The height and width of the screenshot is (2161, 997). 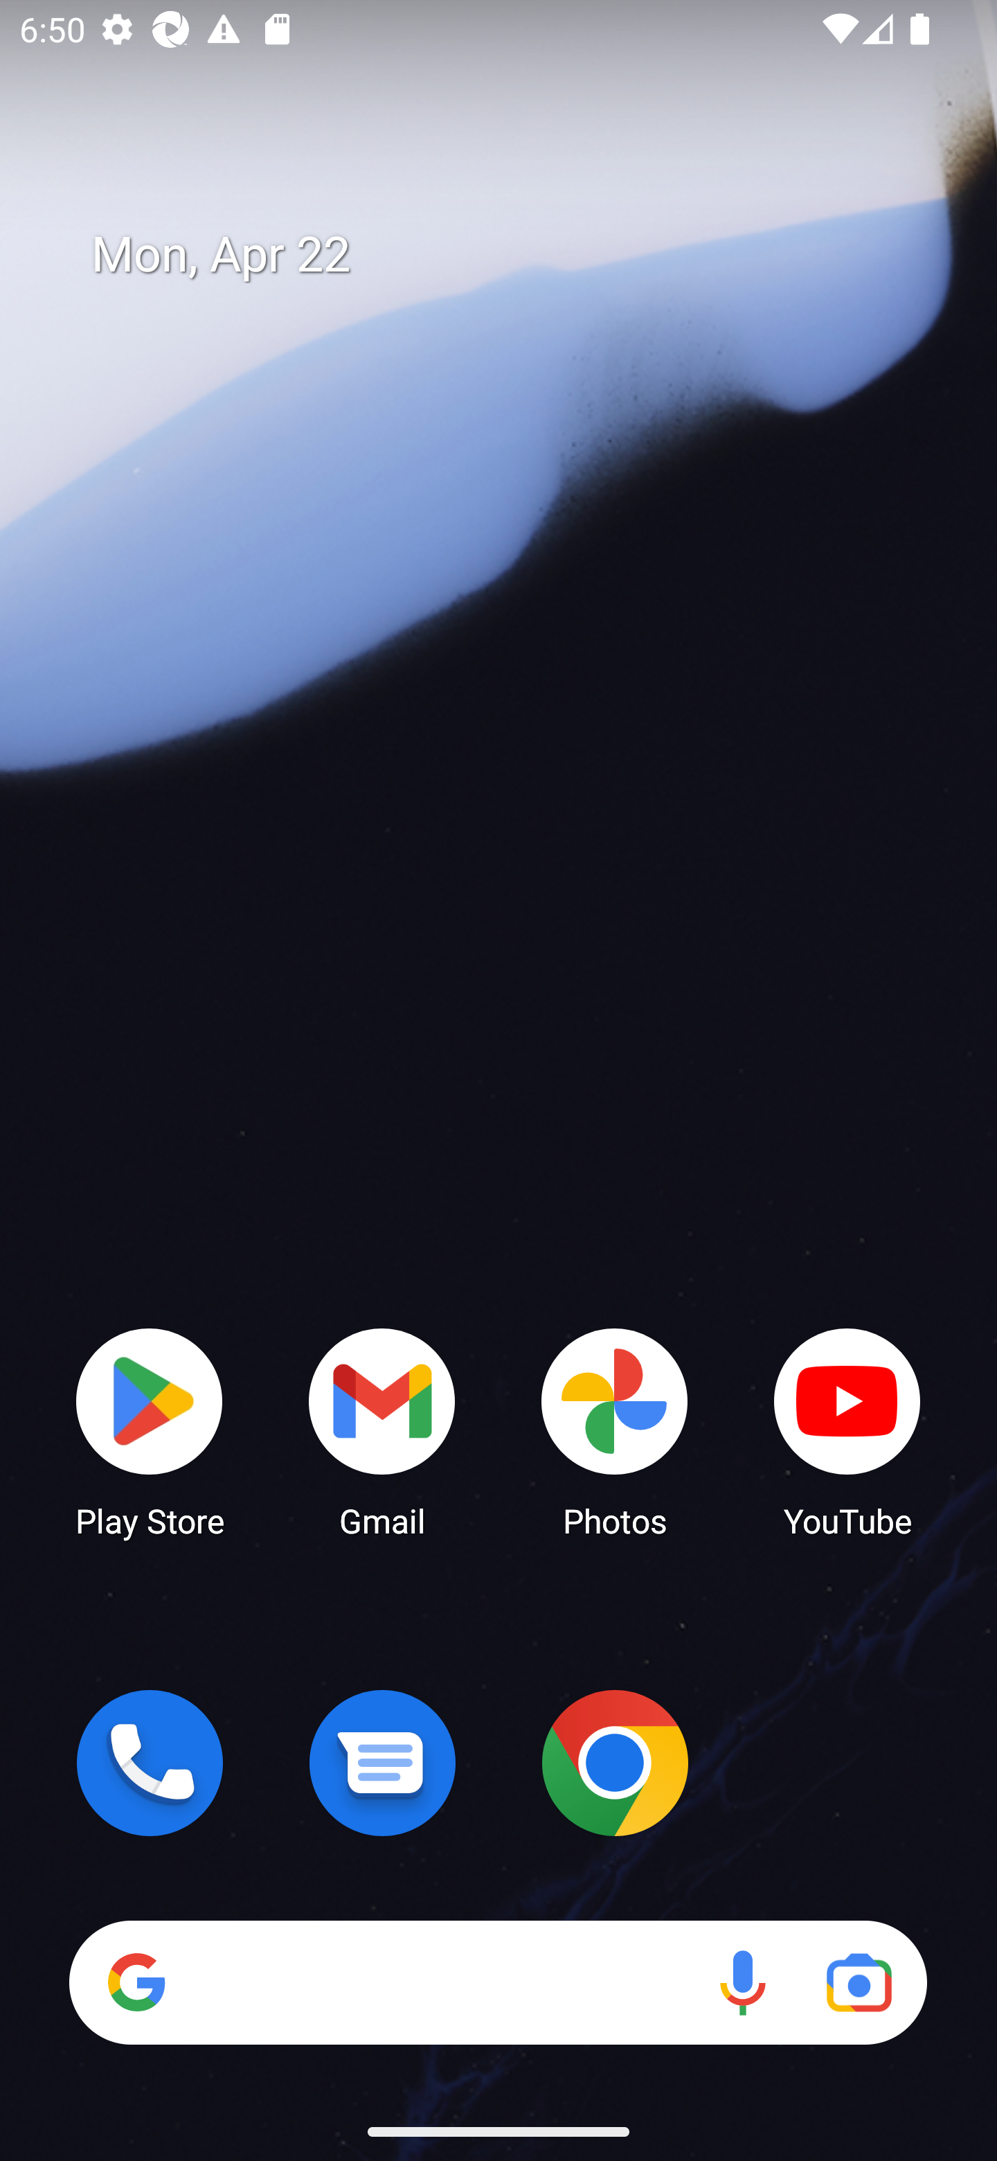 I want to click on Play Store, so click(x=150, y=1431).